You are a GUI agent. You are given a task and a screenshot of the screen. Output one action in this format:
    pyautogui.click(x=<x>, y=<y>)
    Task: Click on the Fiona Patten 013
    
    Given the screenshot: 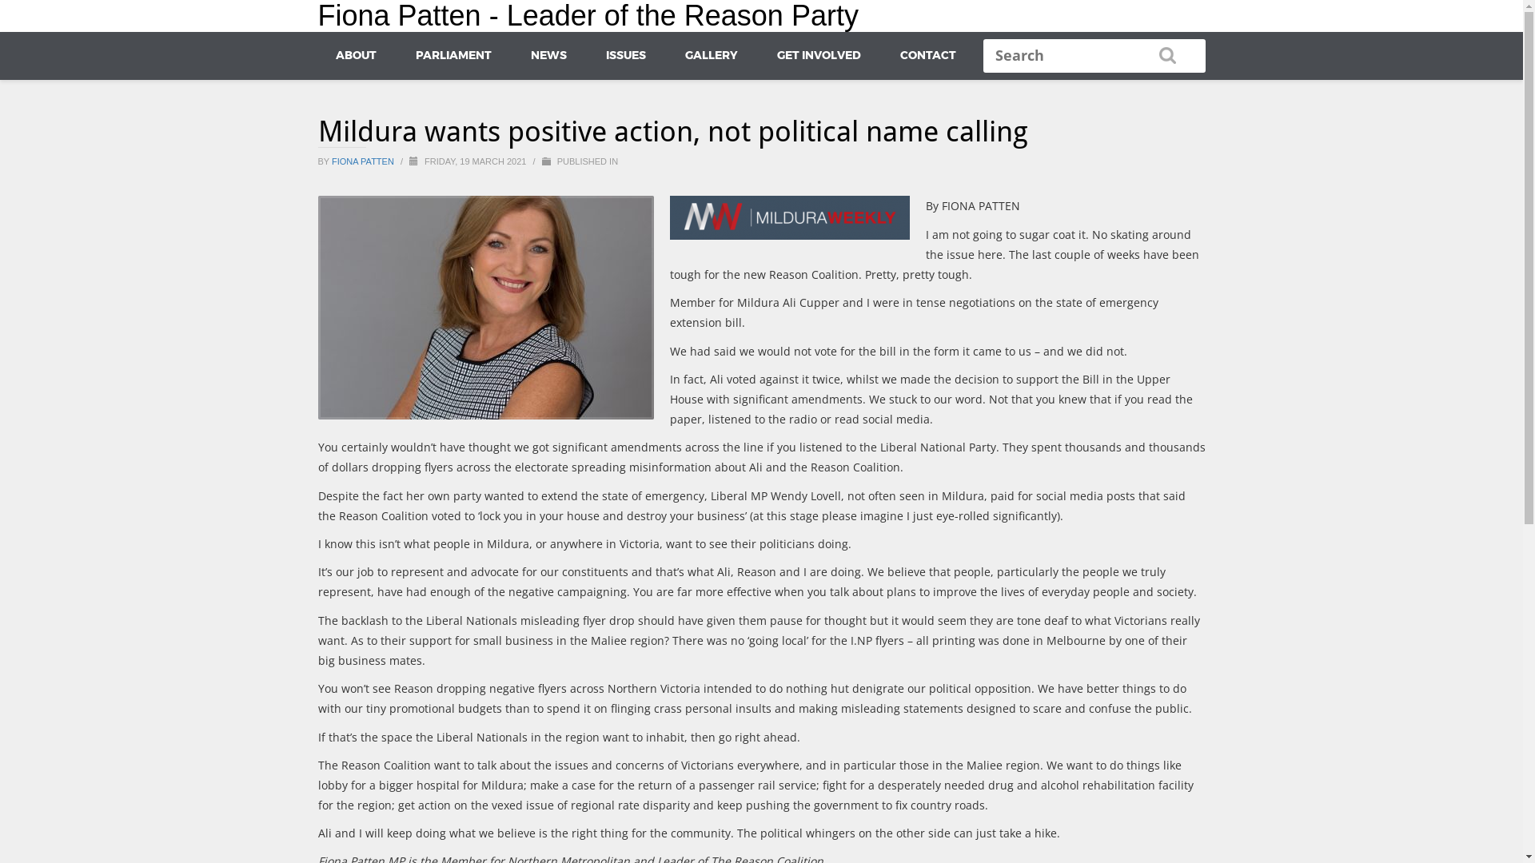 What is the action you would take?
    pyautogui.click(x=486, y=308)
    